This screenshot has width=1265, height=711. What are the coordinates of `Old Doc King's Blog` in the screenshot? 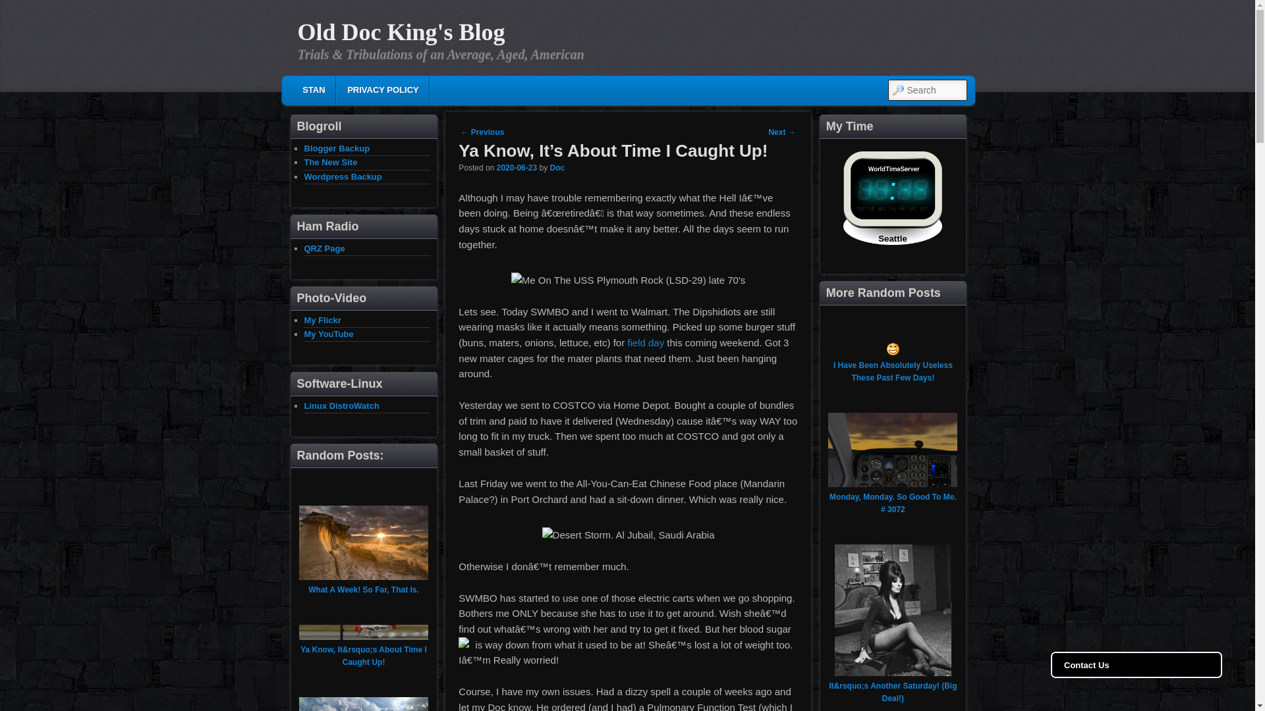 It's located at (401, 32).